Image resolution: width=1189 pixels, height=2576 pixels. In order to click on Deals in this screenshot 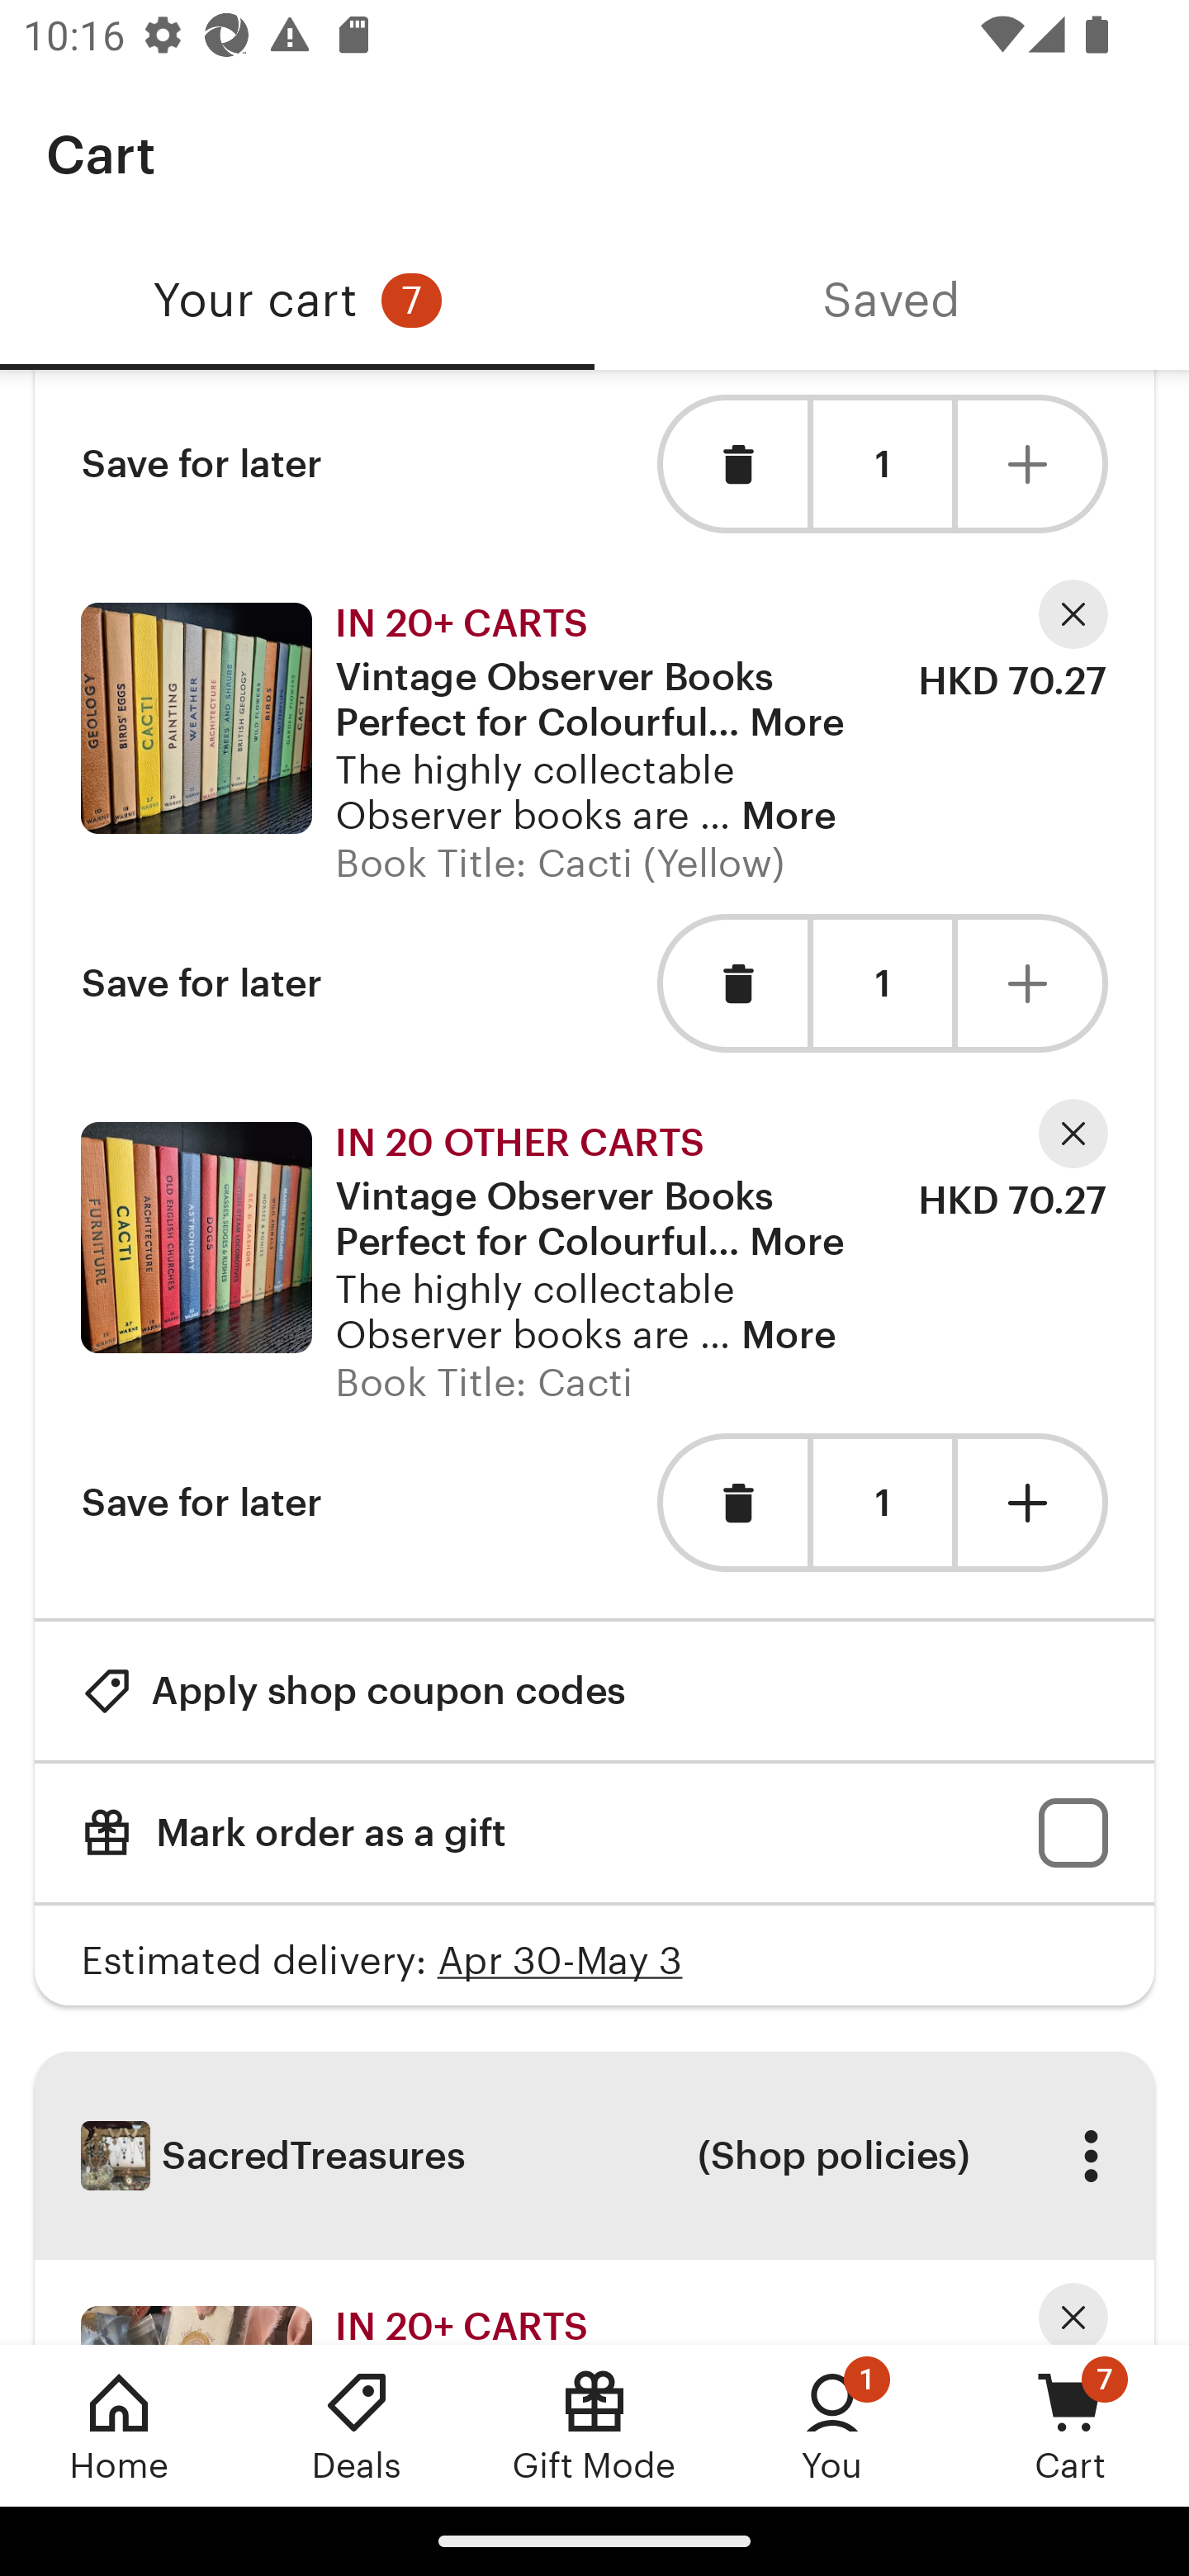, I will do `click(357, 2425)`.